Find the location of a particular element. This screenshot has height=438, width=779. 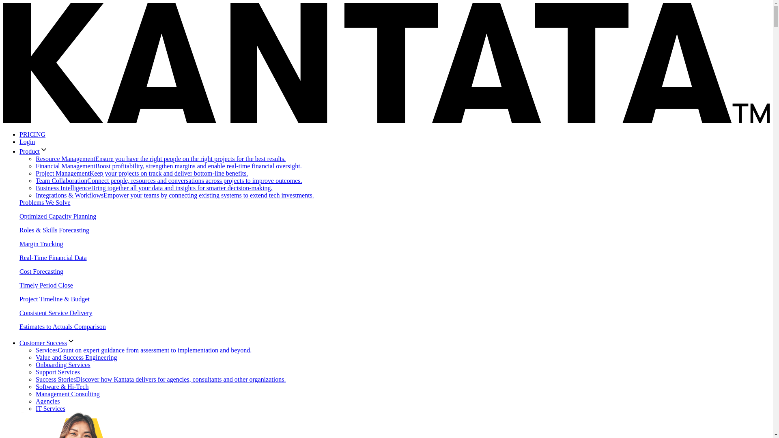

Agencies is located at coordinates (48, 401).